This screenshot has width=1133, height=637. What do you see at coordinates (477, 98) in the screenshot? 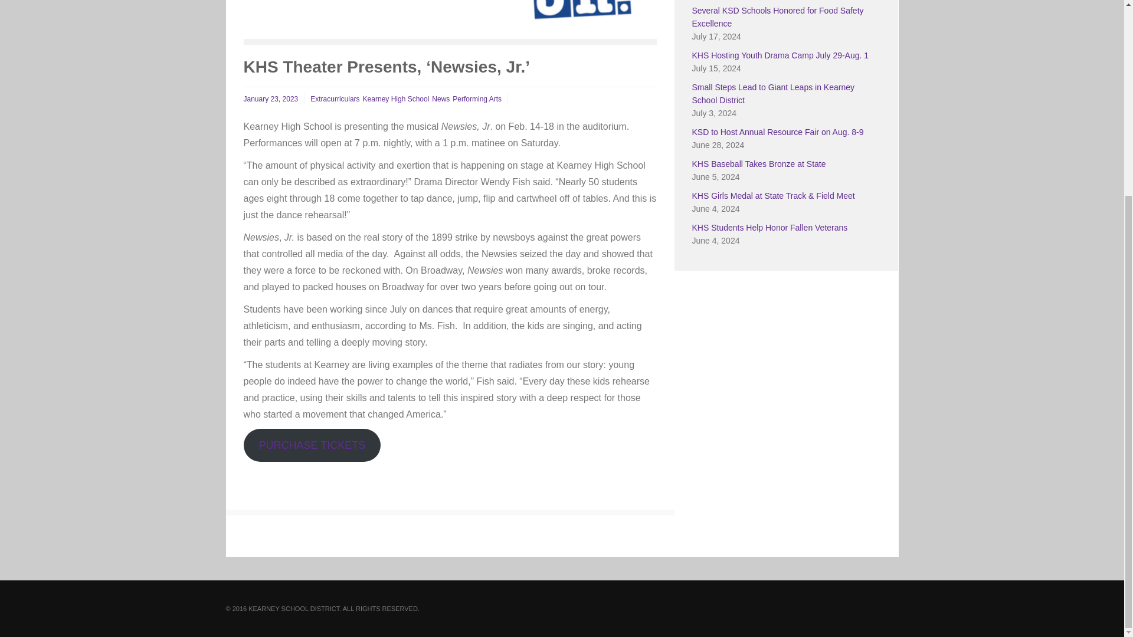
I see `Performing Arts` at bounding box center [477, 98].